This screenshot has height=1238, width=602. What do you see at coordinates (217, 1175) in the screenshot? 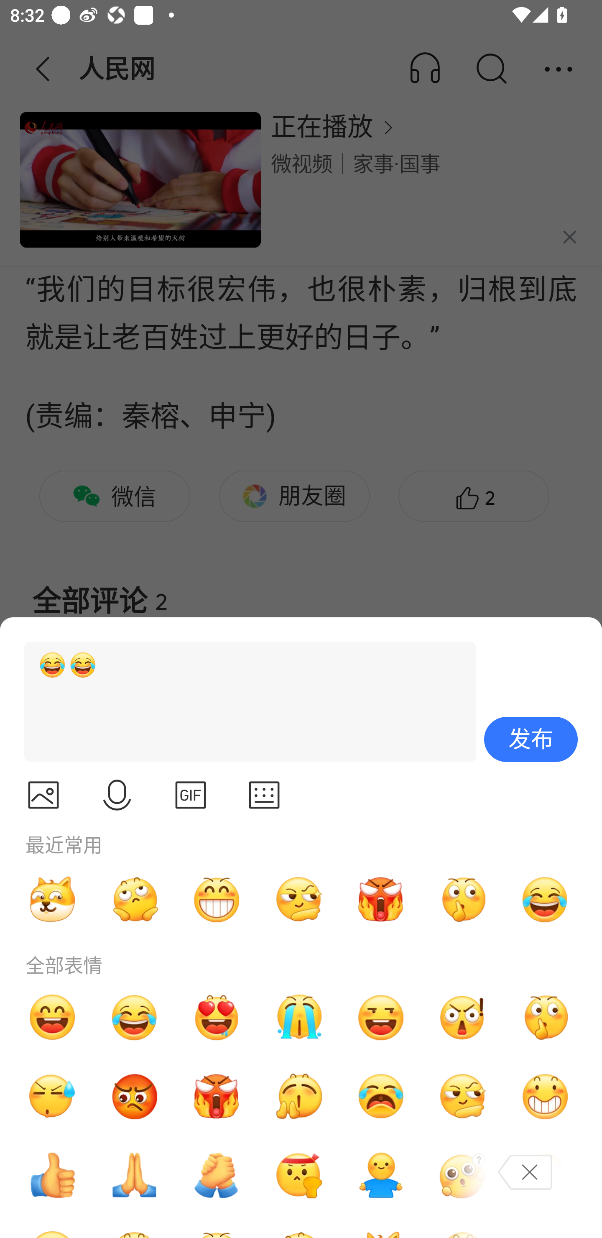
I see `加油` at bounding box center [217, 1175].